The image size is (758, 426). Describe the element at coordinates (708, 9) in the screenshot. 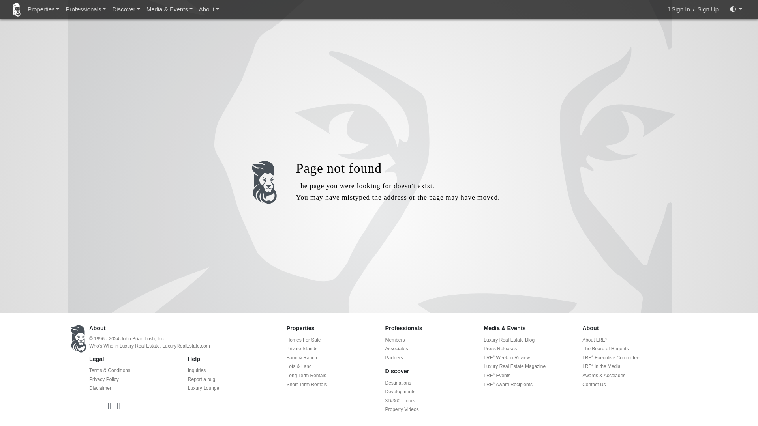

I see `Sign Up` at that location.